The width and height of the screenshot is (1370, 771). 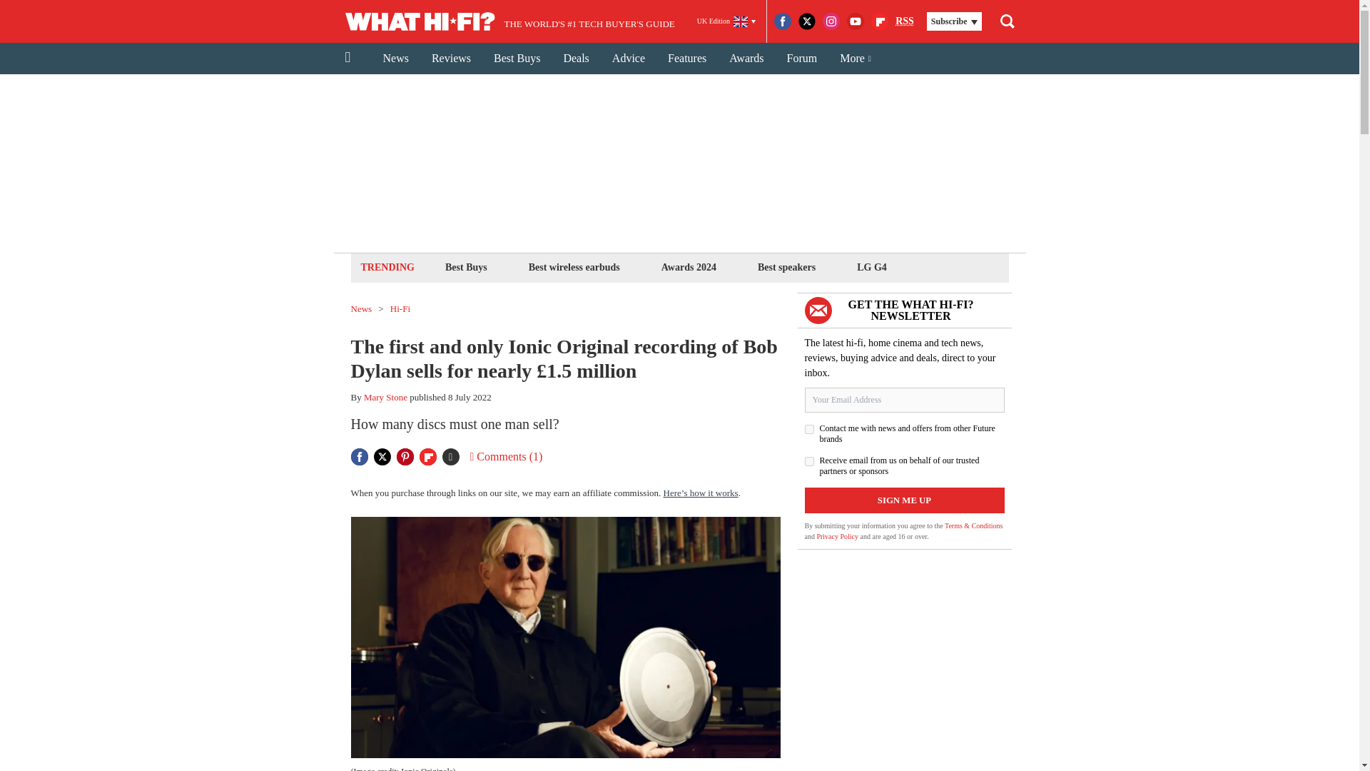 What do you see at coordinates (628, 59) in the screenshot?
I see `Advice` at bounding box center [628, 59].